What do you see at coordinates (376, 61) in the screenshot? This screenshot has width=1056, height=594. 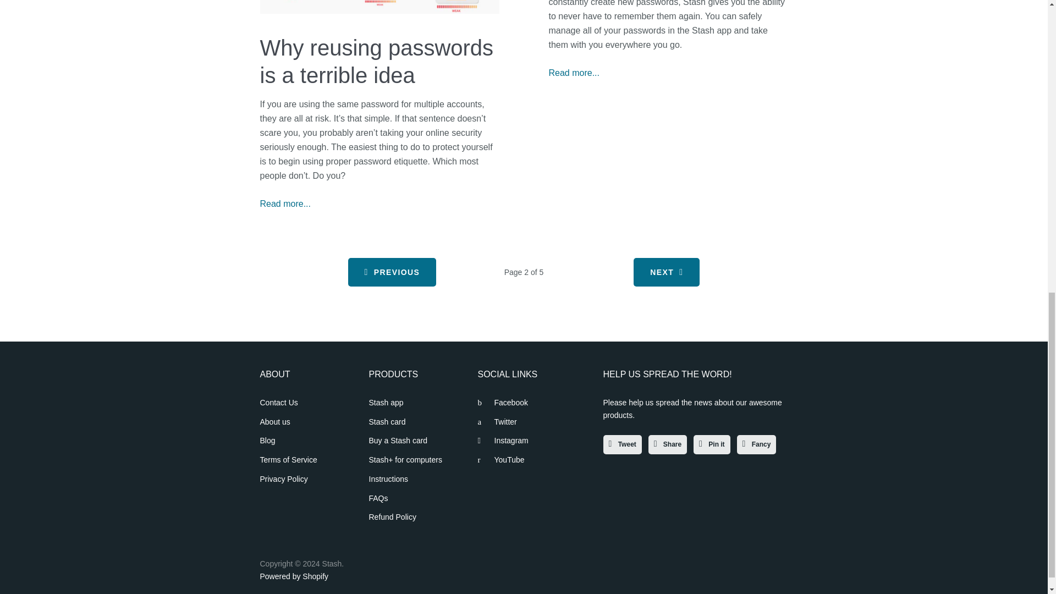 I see `Why reusing passwords is a terrible idea` at bounding box center [376, 61].